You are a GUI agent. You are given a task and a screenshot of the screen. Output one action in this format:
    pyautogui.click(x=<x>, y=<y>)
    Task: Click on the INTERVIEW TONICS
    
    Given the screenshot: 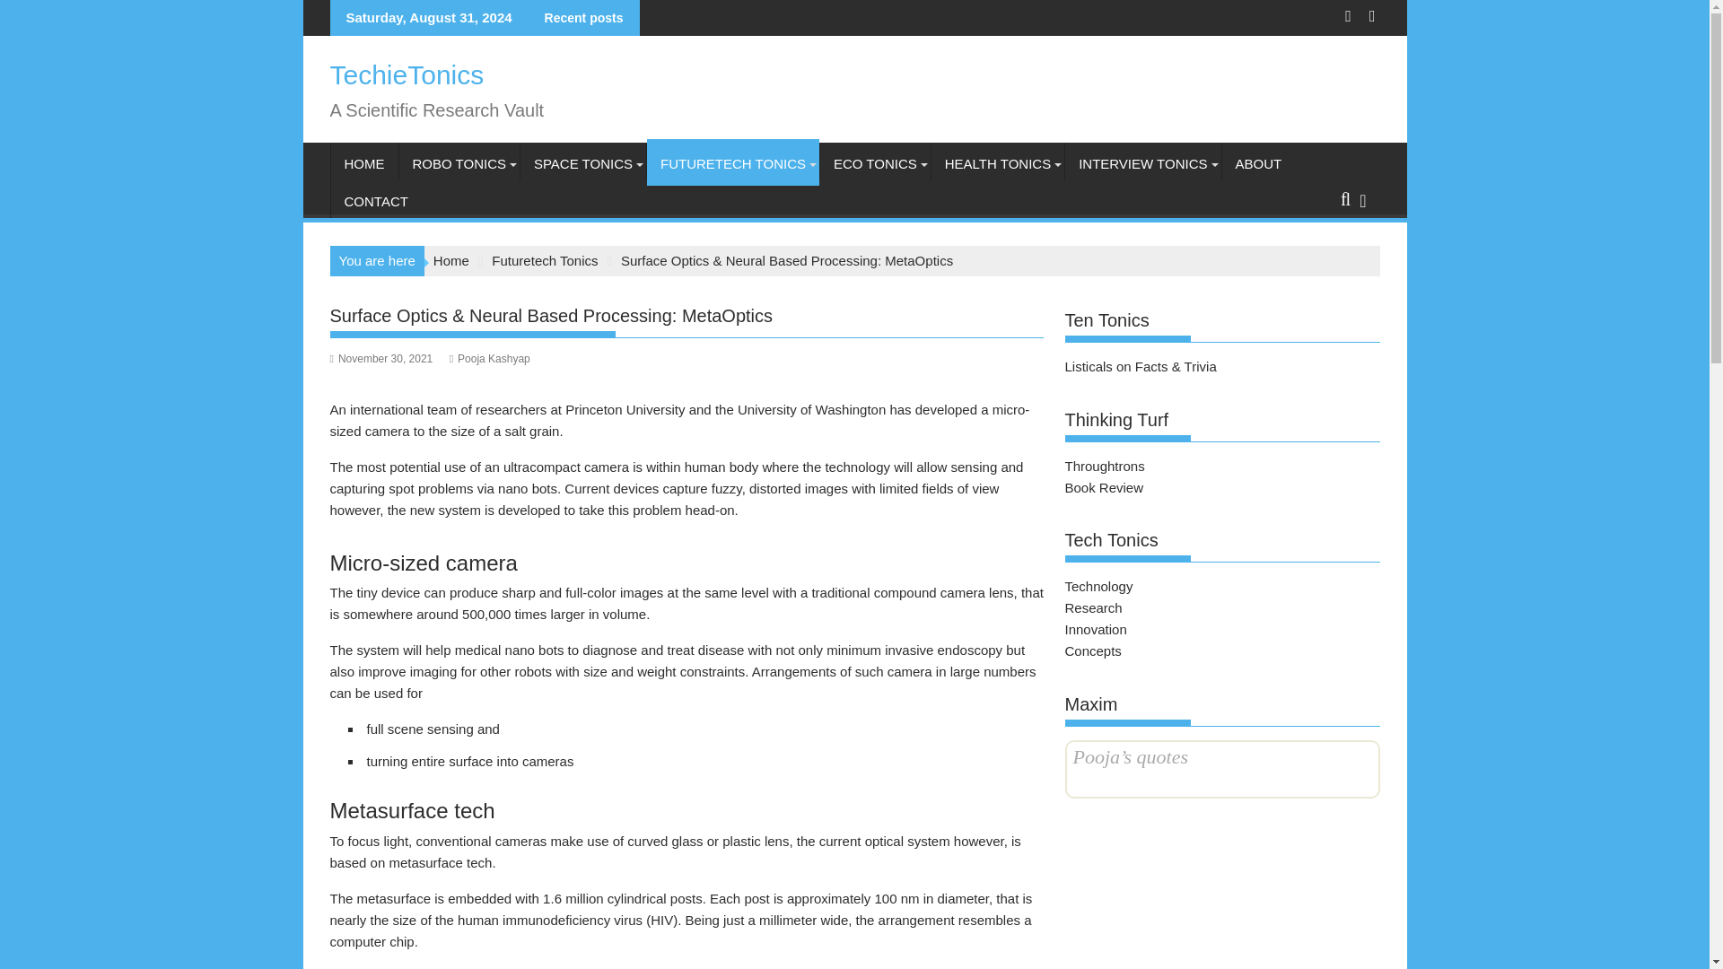 What is the action you would take?
    pyautogui.click(x=1141, y=163)
    